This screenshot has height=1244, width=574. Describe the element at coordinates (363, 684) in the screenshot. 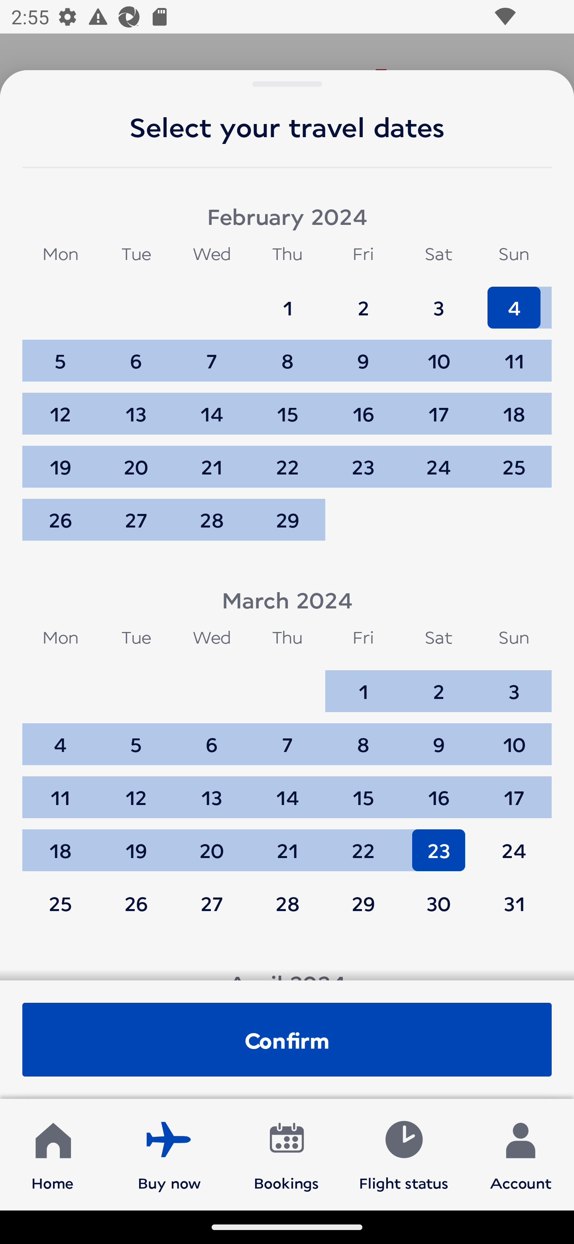

I see `1` at that location.